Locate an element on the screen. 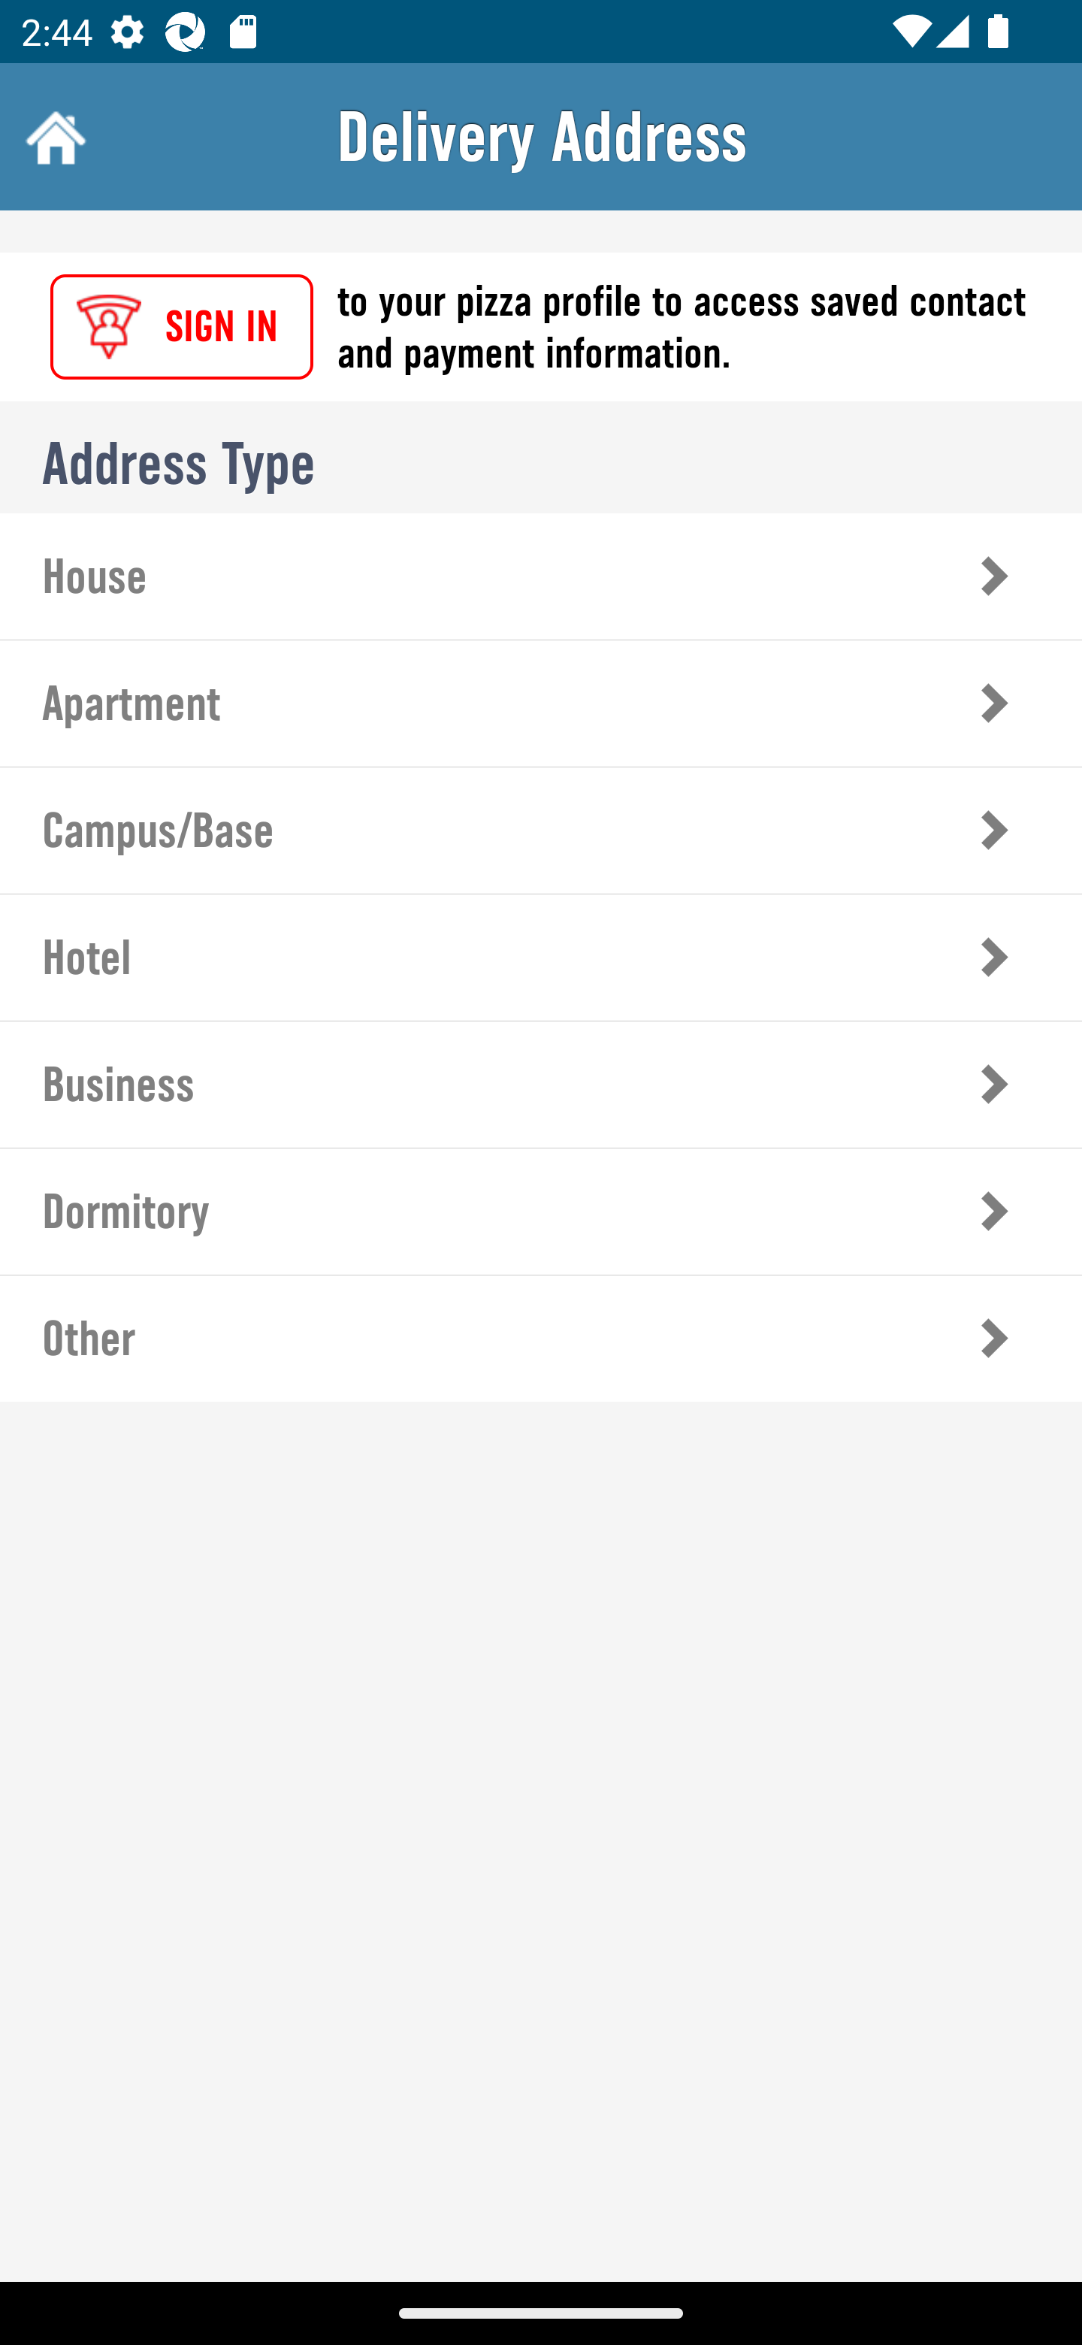 This screenshot has width=1082, height=2345. 4 of 7, Hotel Hotel Address Details is located at coordinates (541, 956).